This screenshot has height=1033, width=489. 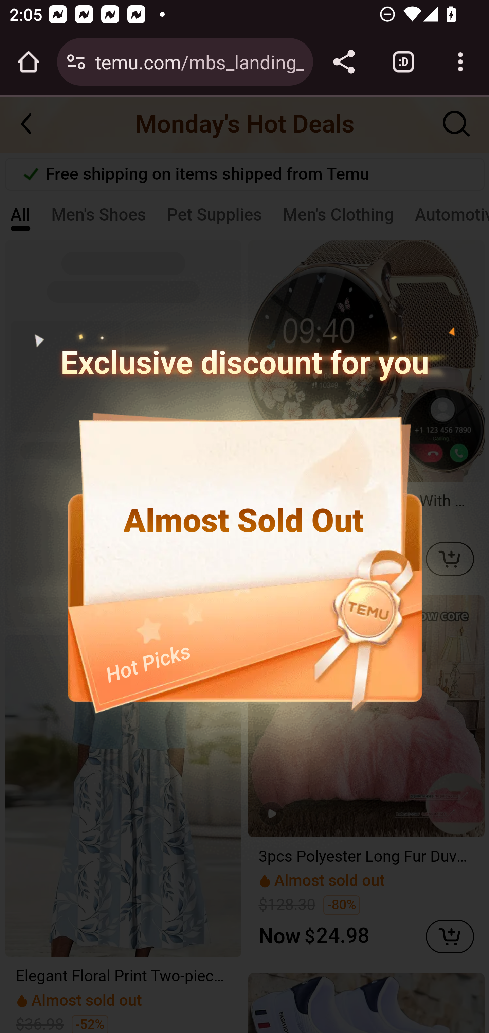 I want to click on Customize and control Google Chrome, so click(x=460, y=62).